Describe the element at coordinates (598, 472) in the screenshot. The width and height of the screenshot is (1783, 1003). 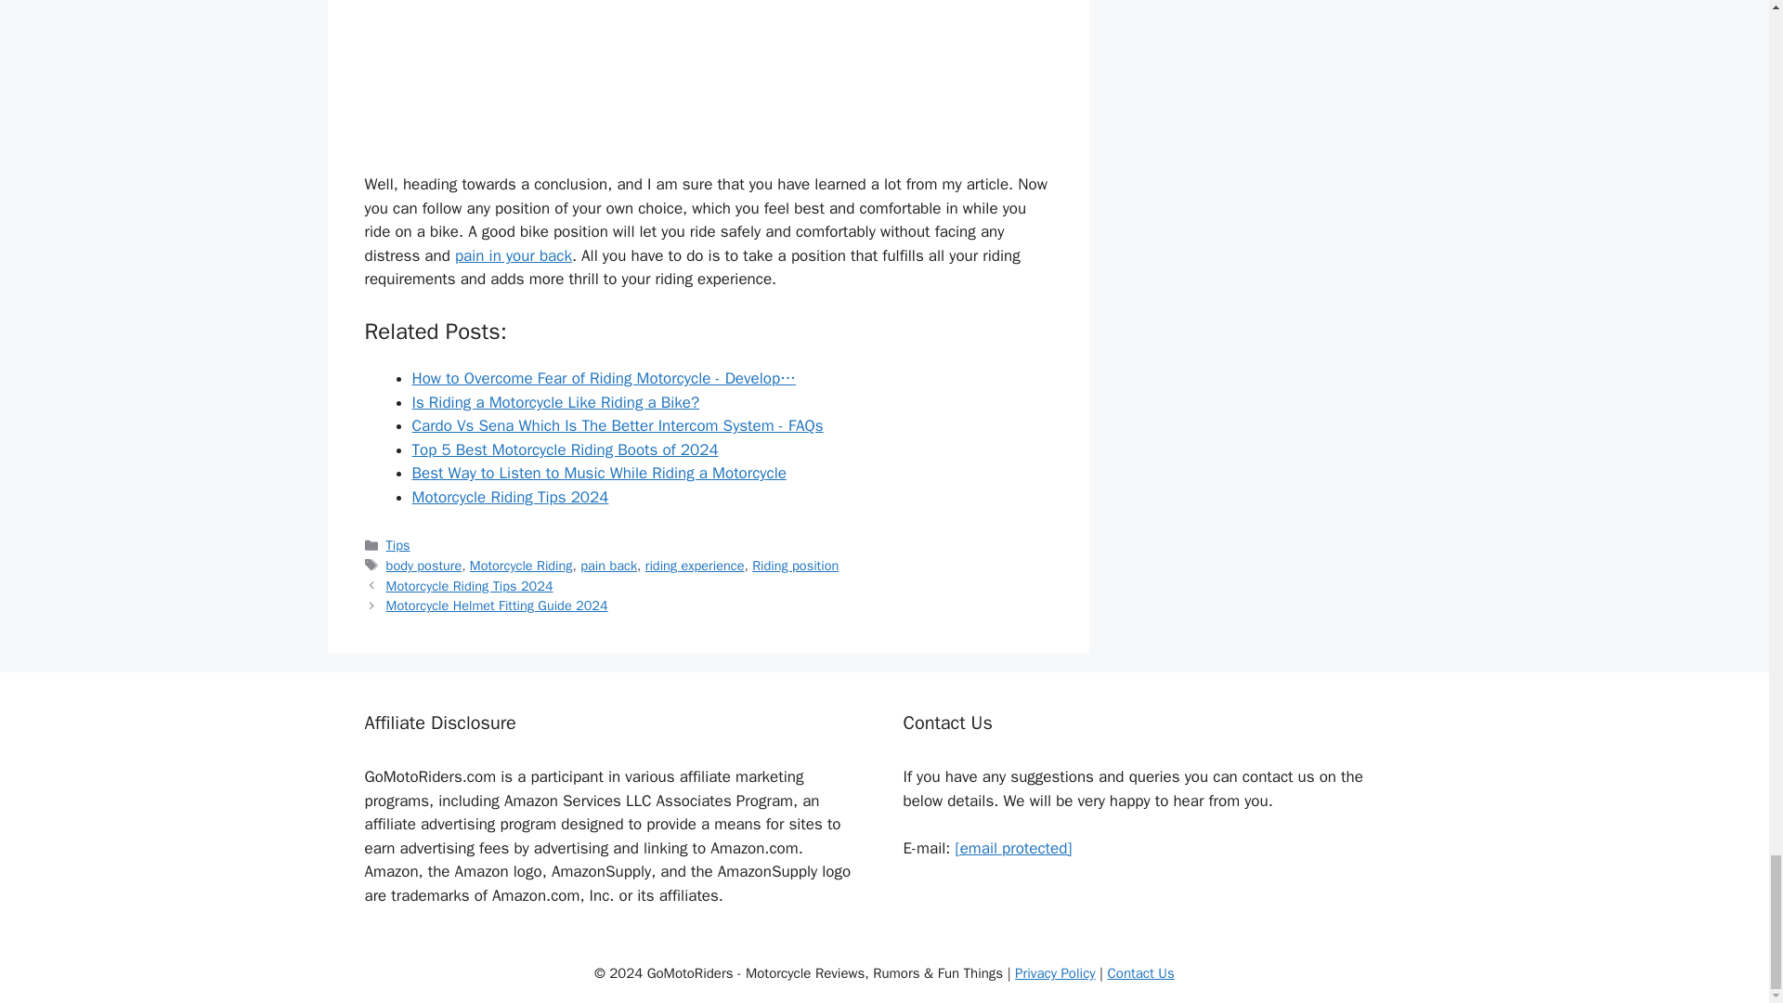
I see `Best Way to Listen to Music While Riding a Motorcycle` at that location.